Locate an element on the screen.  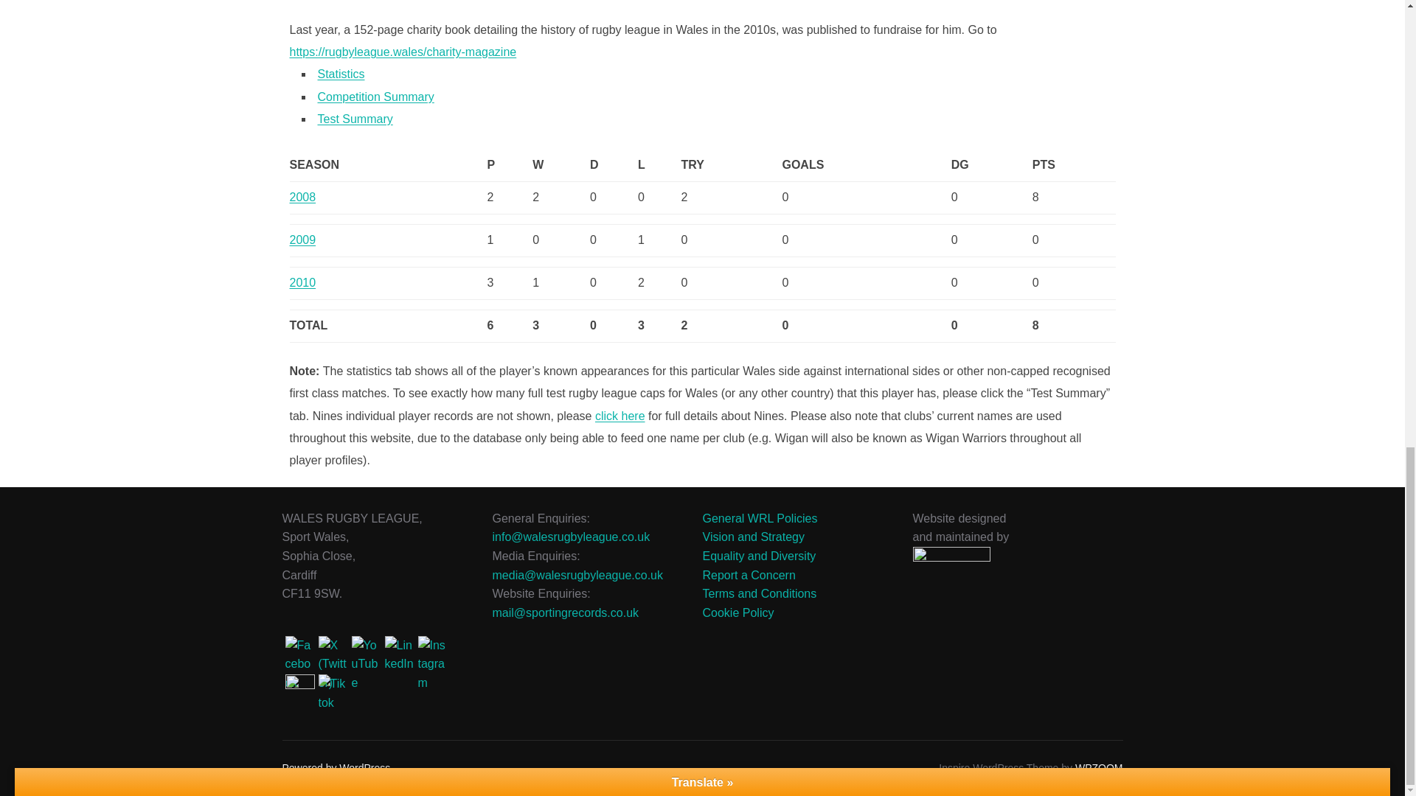
Points is located at coordinates (1074, 166).